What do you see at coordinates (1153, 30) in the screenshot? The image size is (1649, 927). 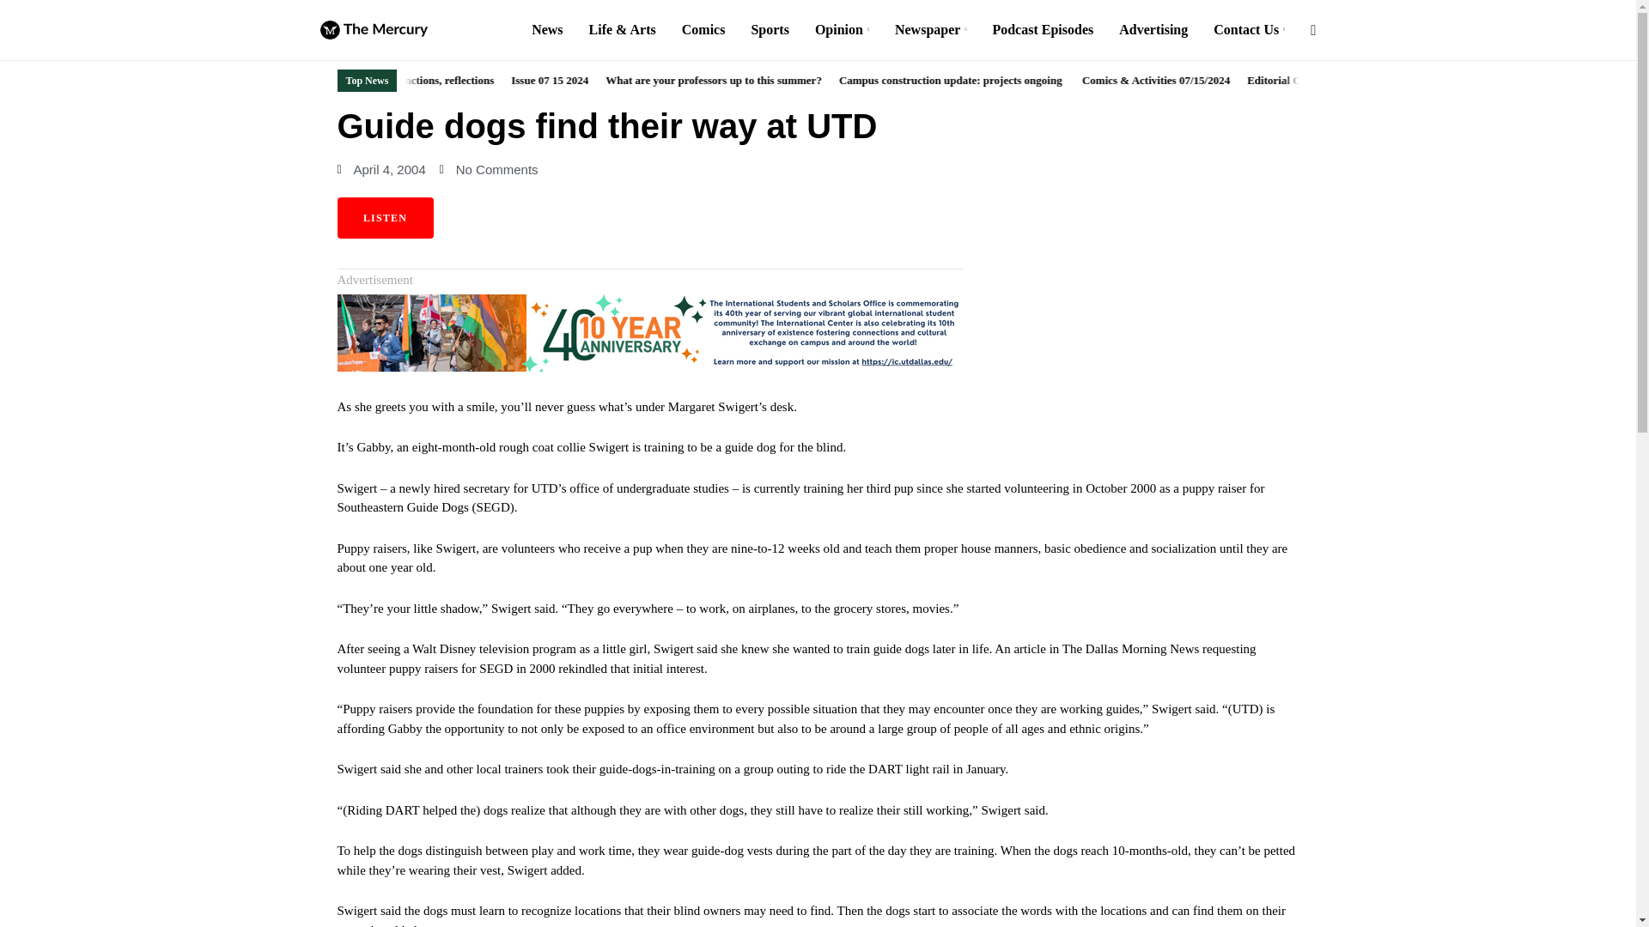 I see `Advertising` at bounding box center [1153, 30].